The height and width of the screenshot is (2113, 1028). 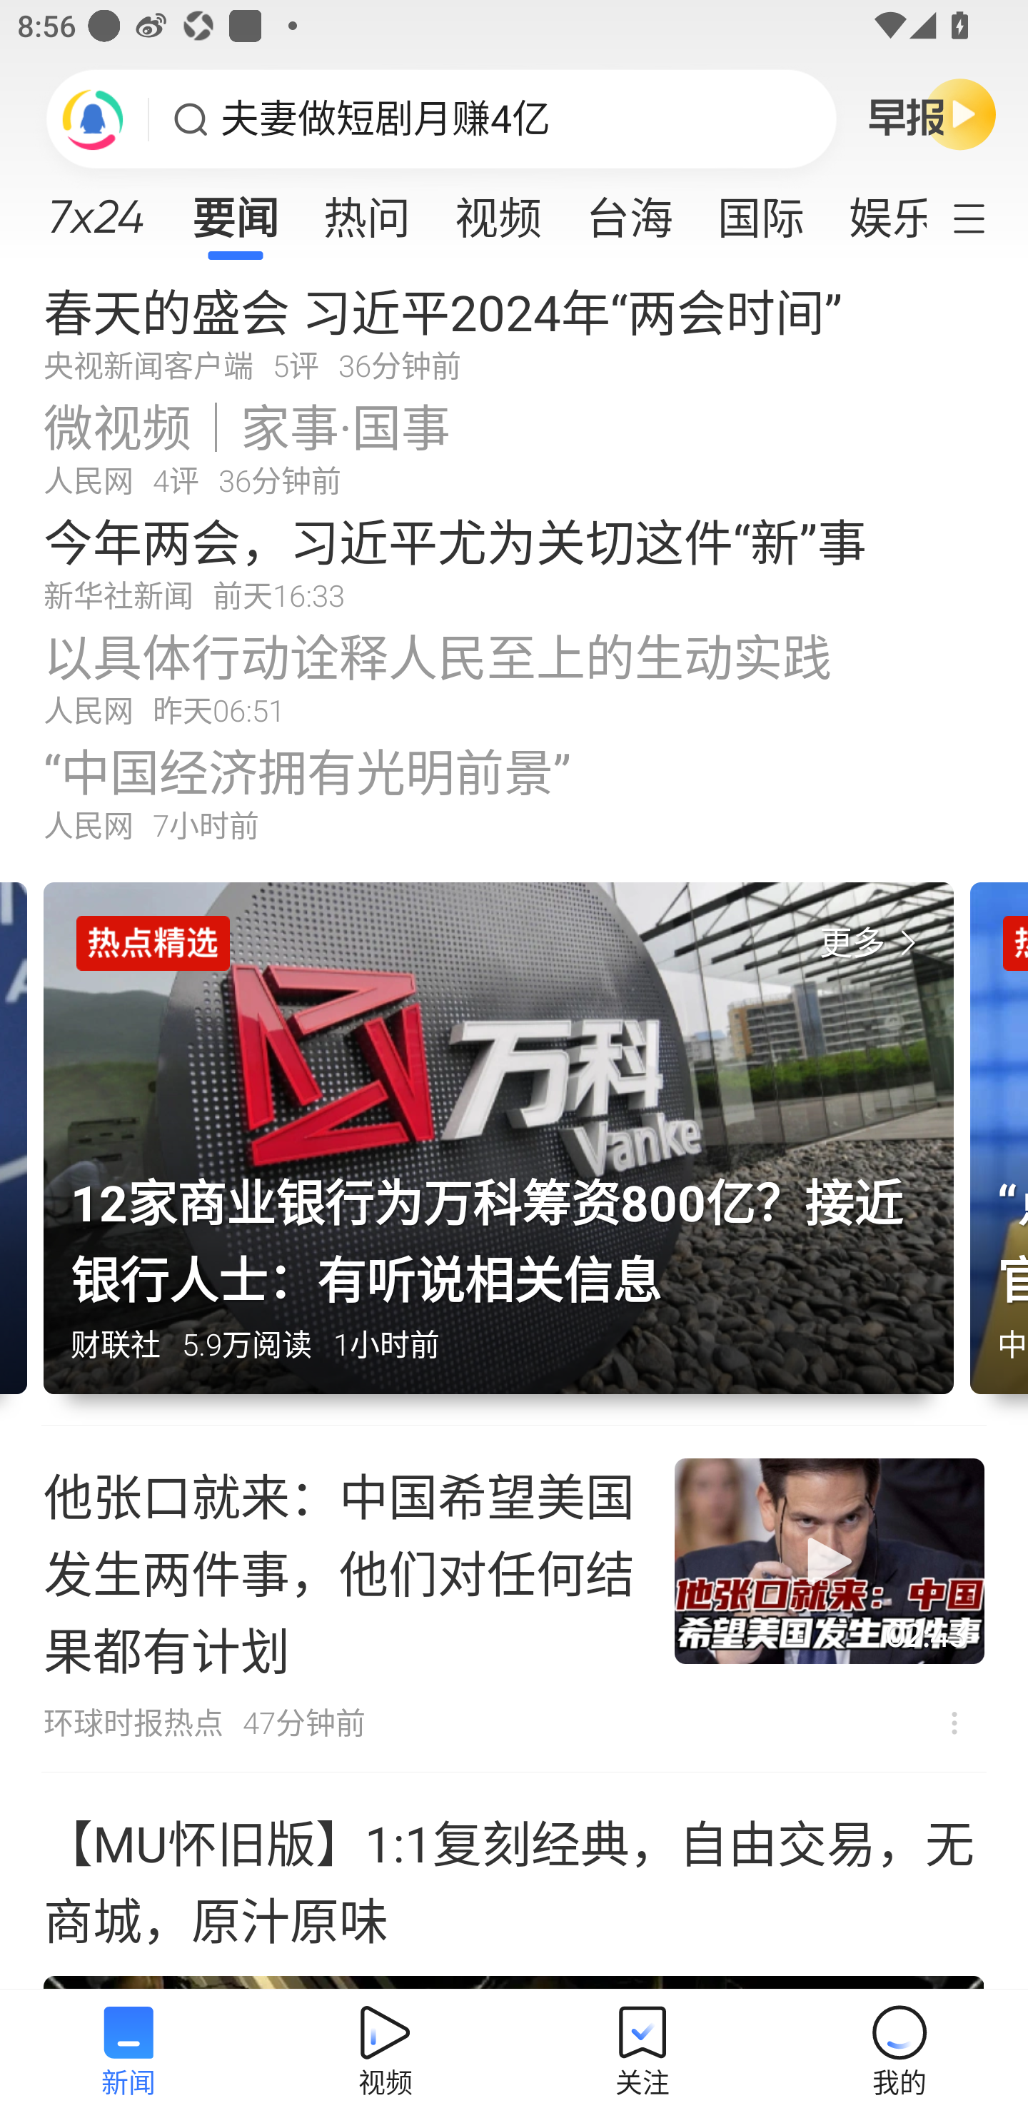 I want to click on 今年两会，习近平尤为关切这件“新”事 新华社新闻 前天16:33, so click(x=514, y=562).